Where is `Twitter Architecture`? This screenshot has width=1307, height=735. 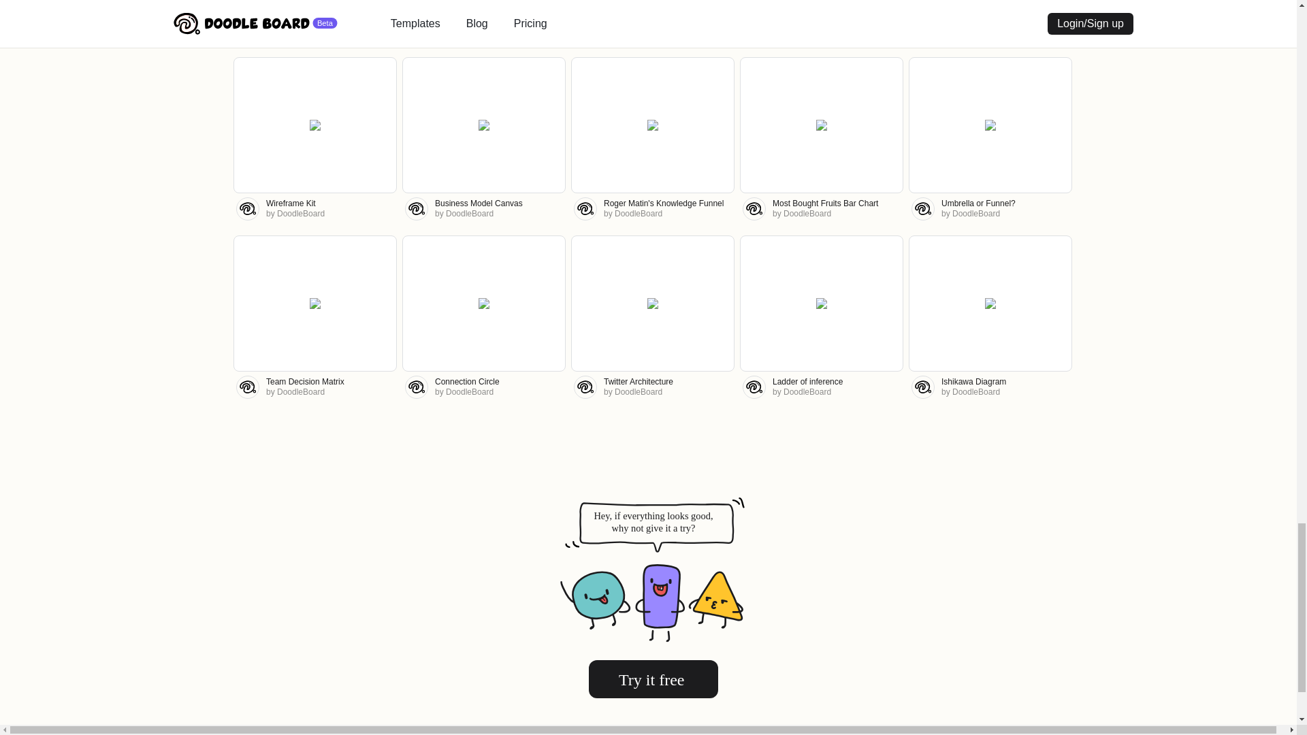
Twitter Architecture is located at coordinates (639, 382).